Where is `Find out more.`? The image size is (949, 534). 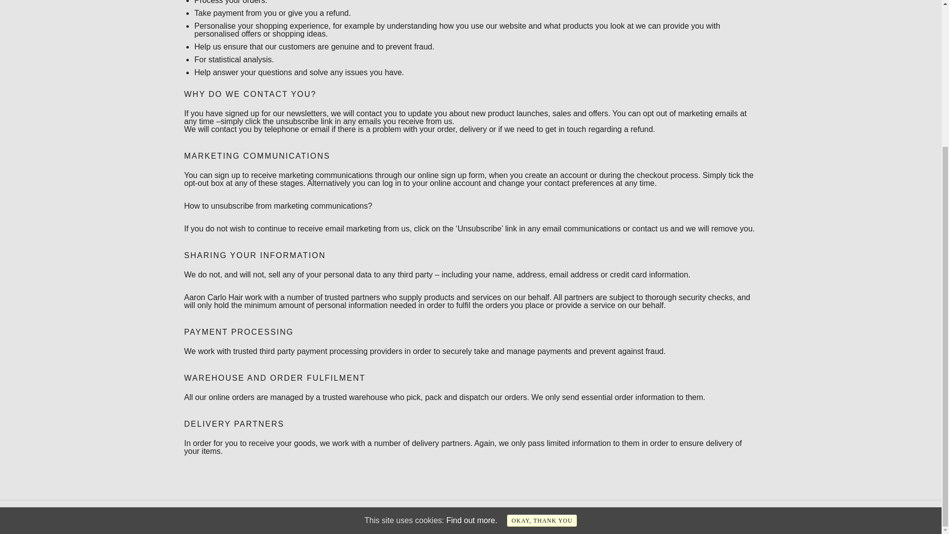
Find out more. is located at coordinates (472, 324).